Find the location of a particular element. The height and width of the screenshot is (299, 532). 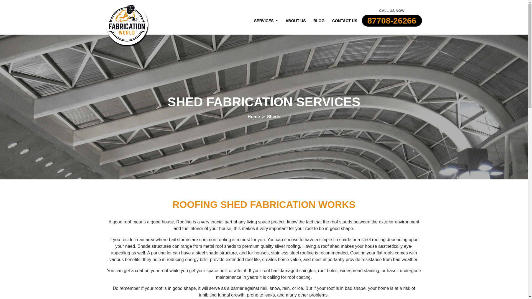

BLOG is located at coordinates (319, 21).